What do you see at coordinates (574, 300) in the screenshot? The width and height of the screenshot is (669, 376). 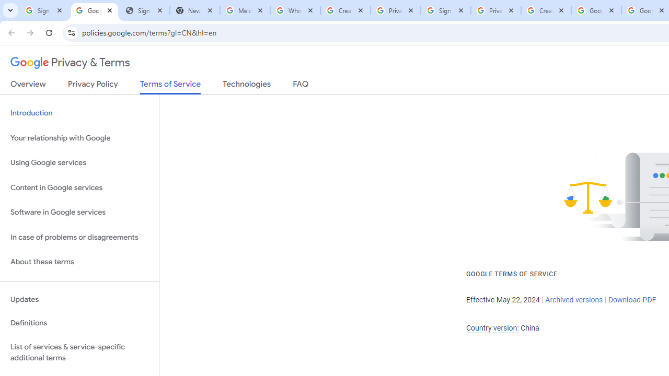 I see `Archived versions` at bounding box center [574, 300].